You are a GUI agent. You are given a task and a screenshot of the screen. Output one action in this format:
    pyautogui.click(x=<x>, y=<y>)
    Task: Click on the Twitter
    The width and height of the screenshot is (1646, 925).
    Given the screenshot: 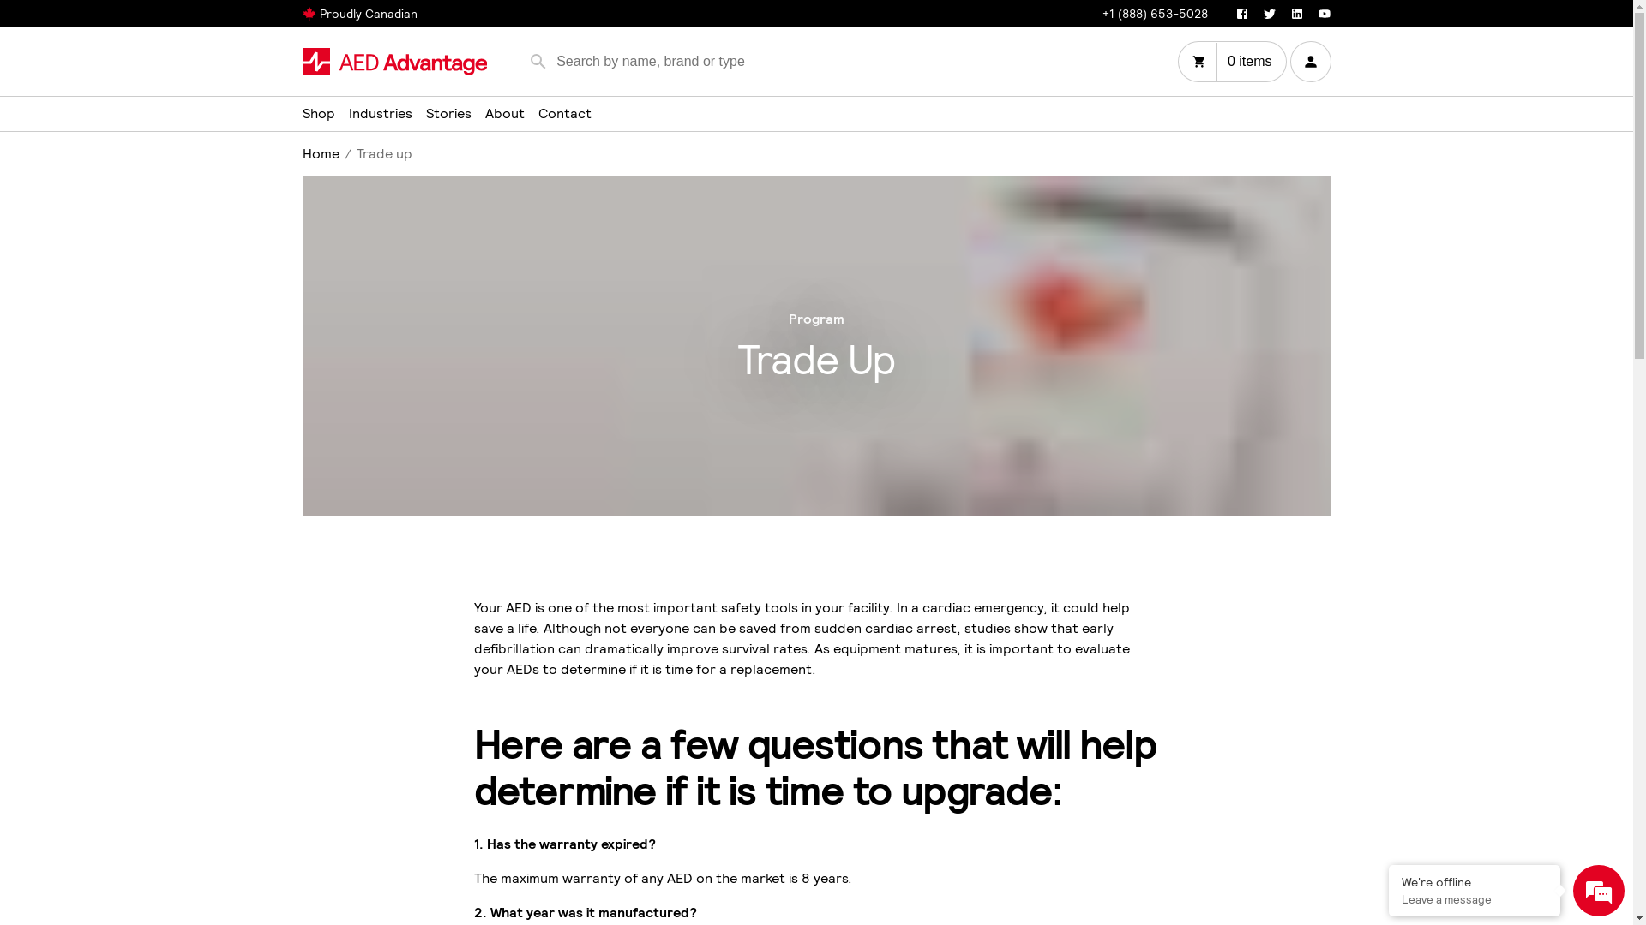 What is the action you would take?
    pyautogui.click(x=1269, y=14)
    